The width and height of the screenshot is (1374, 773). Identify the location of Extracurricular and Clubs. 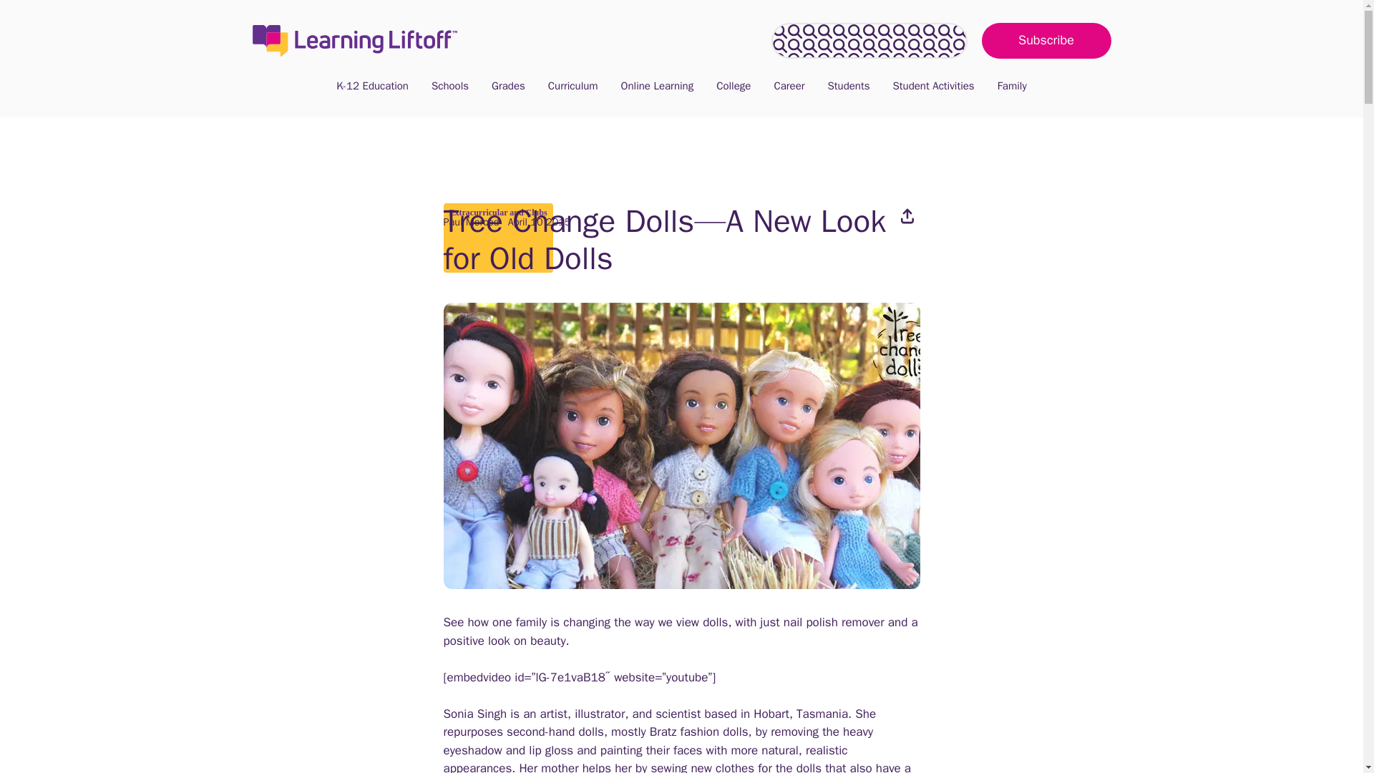
(498, 212).